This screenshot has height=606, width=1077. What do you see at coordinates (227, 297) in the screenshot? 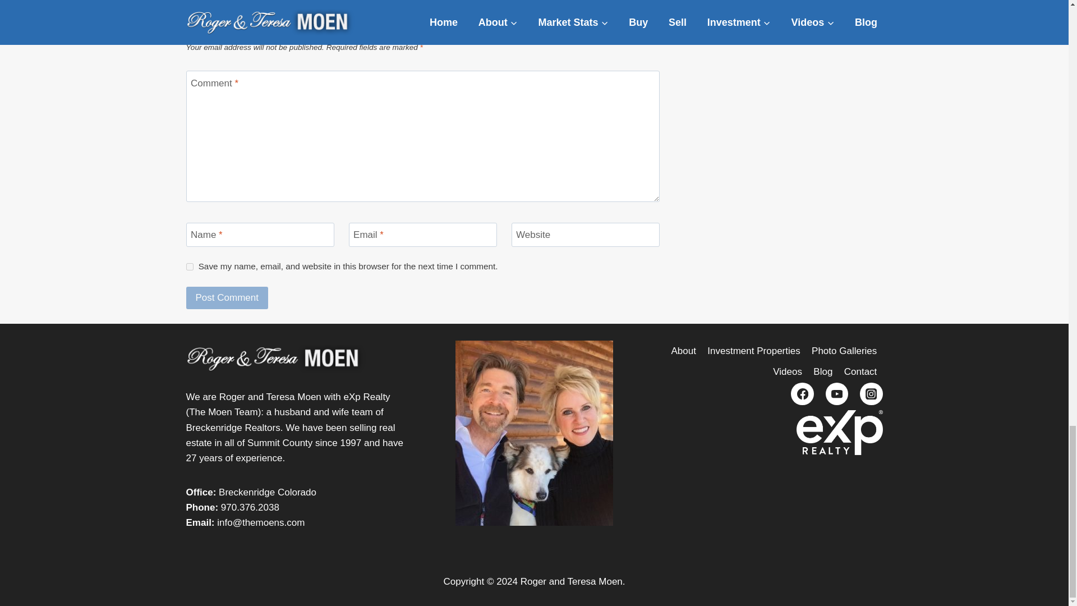
I see `Post Comment` at bounding box center [227, 297].